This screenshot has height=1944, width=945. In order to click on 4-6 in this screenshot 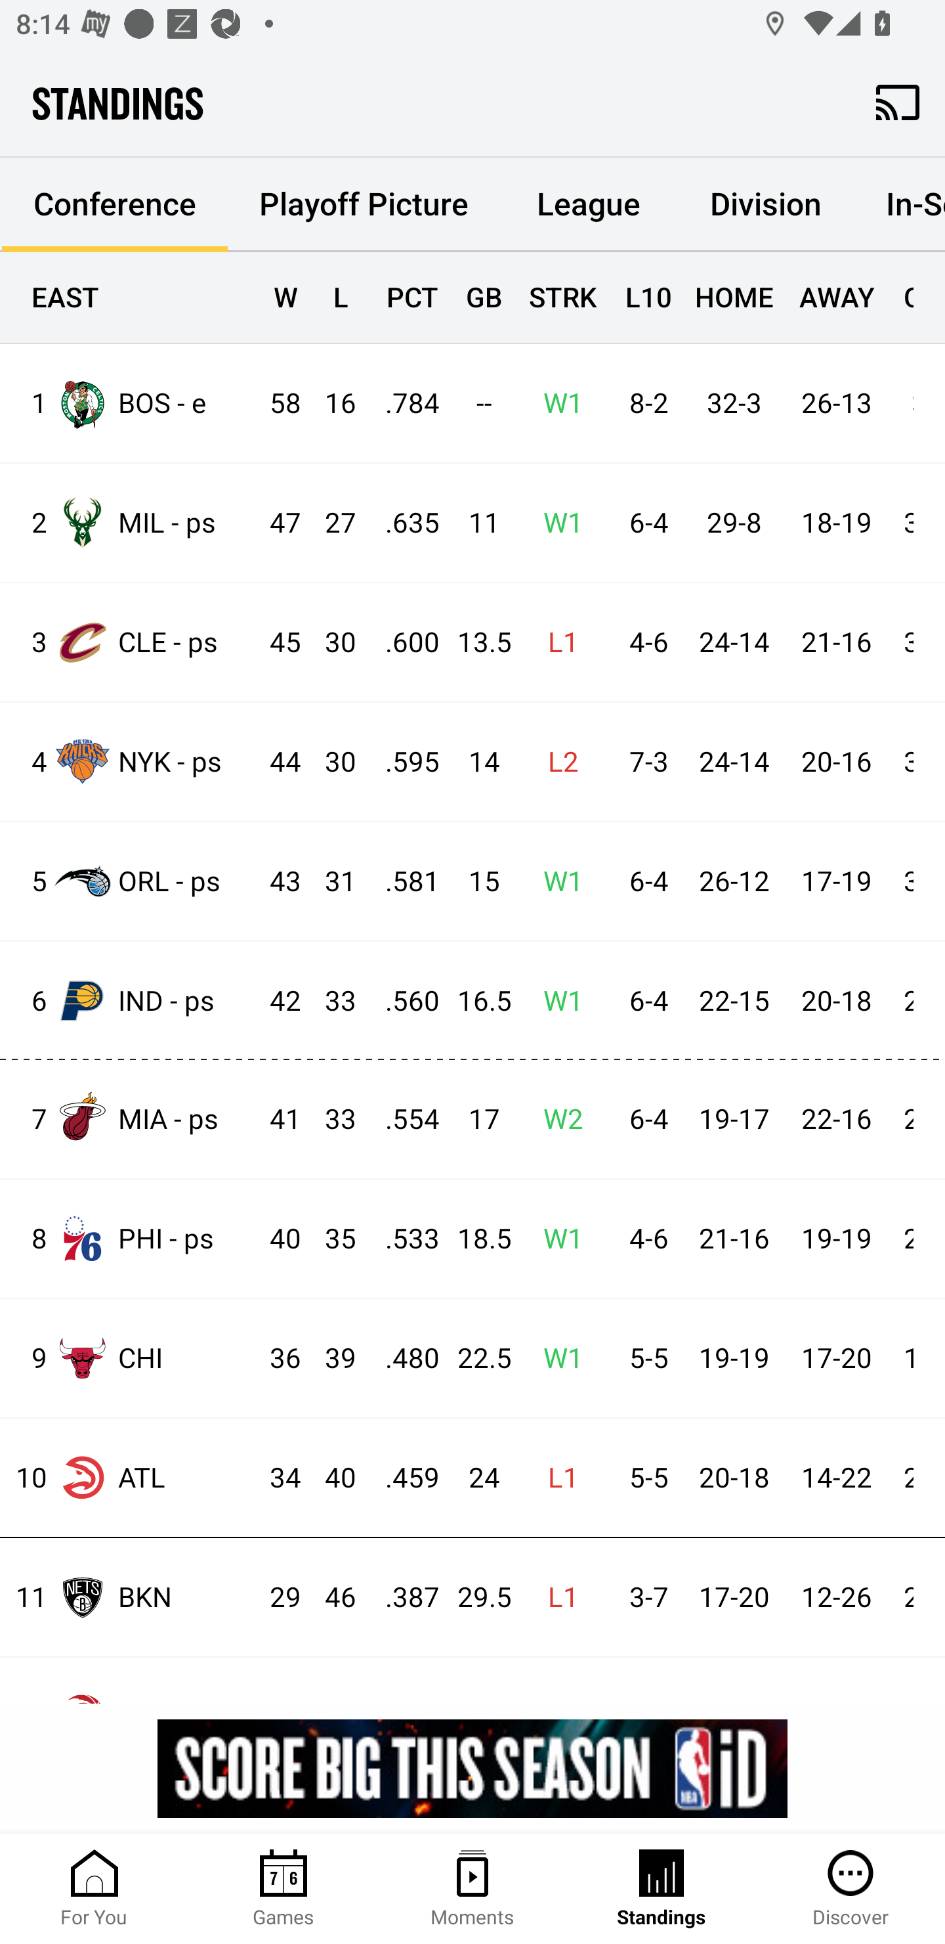, I will do `click(642, 642)`.